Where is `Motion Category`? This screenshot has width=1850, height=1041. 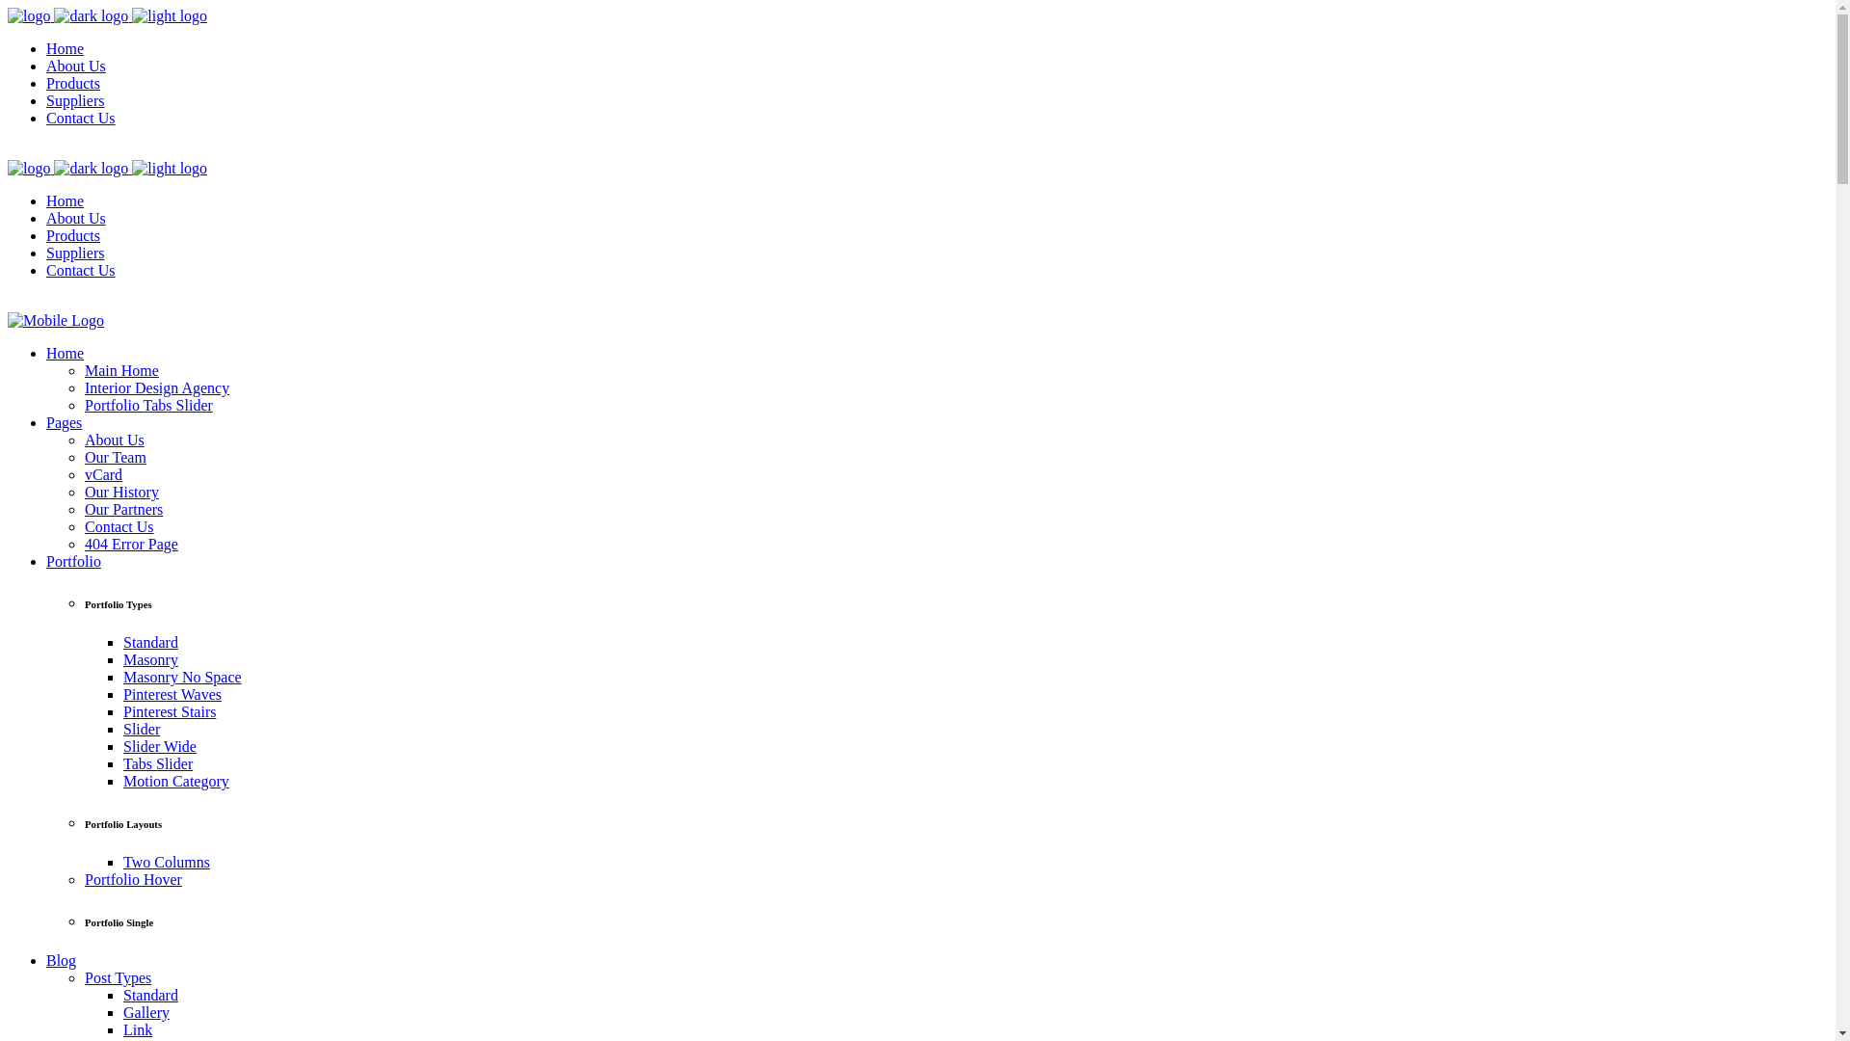
Motion Category is located at coordinates (176, 781).